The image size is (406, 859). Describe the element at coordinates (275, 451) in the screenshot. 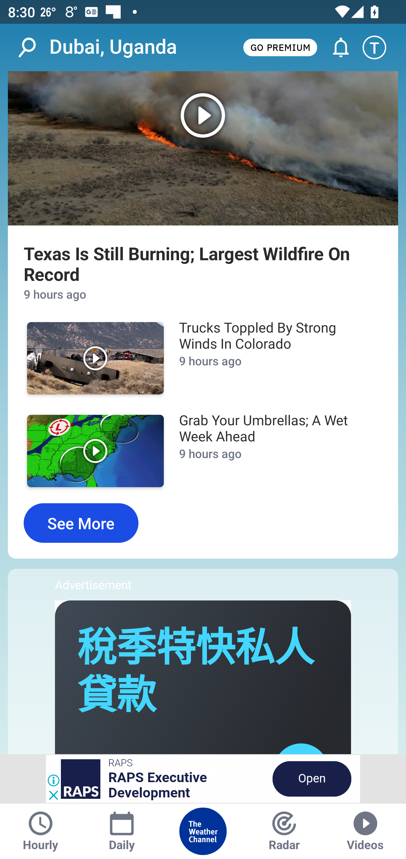

I see `Grab Your Umbrellas; A Wet Week Ahead 9 hours ago` at that location.